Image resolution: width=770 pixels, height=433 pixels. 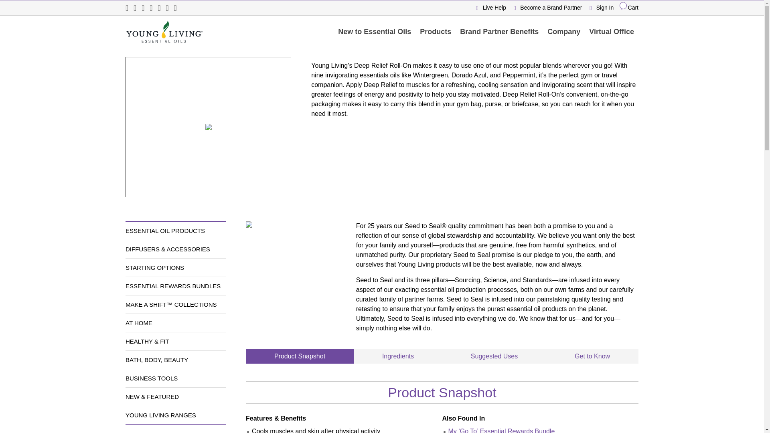 What do you see at coordinates (375, 31) in the screenshot?
I see `New to Essential Oils` at bounding box center [375, 31].